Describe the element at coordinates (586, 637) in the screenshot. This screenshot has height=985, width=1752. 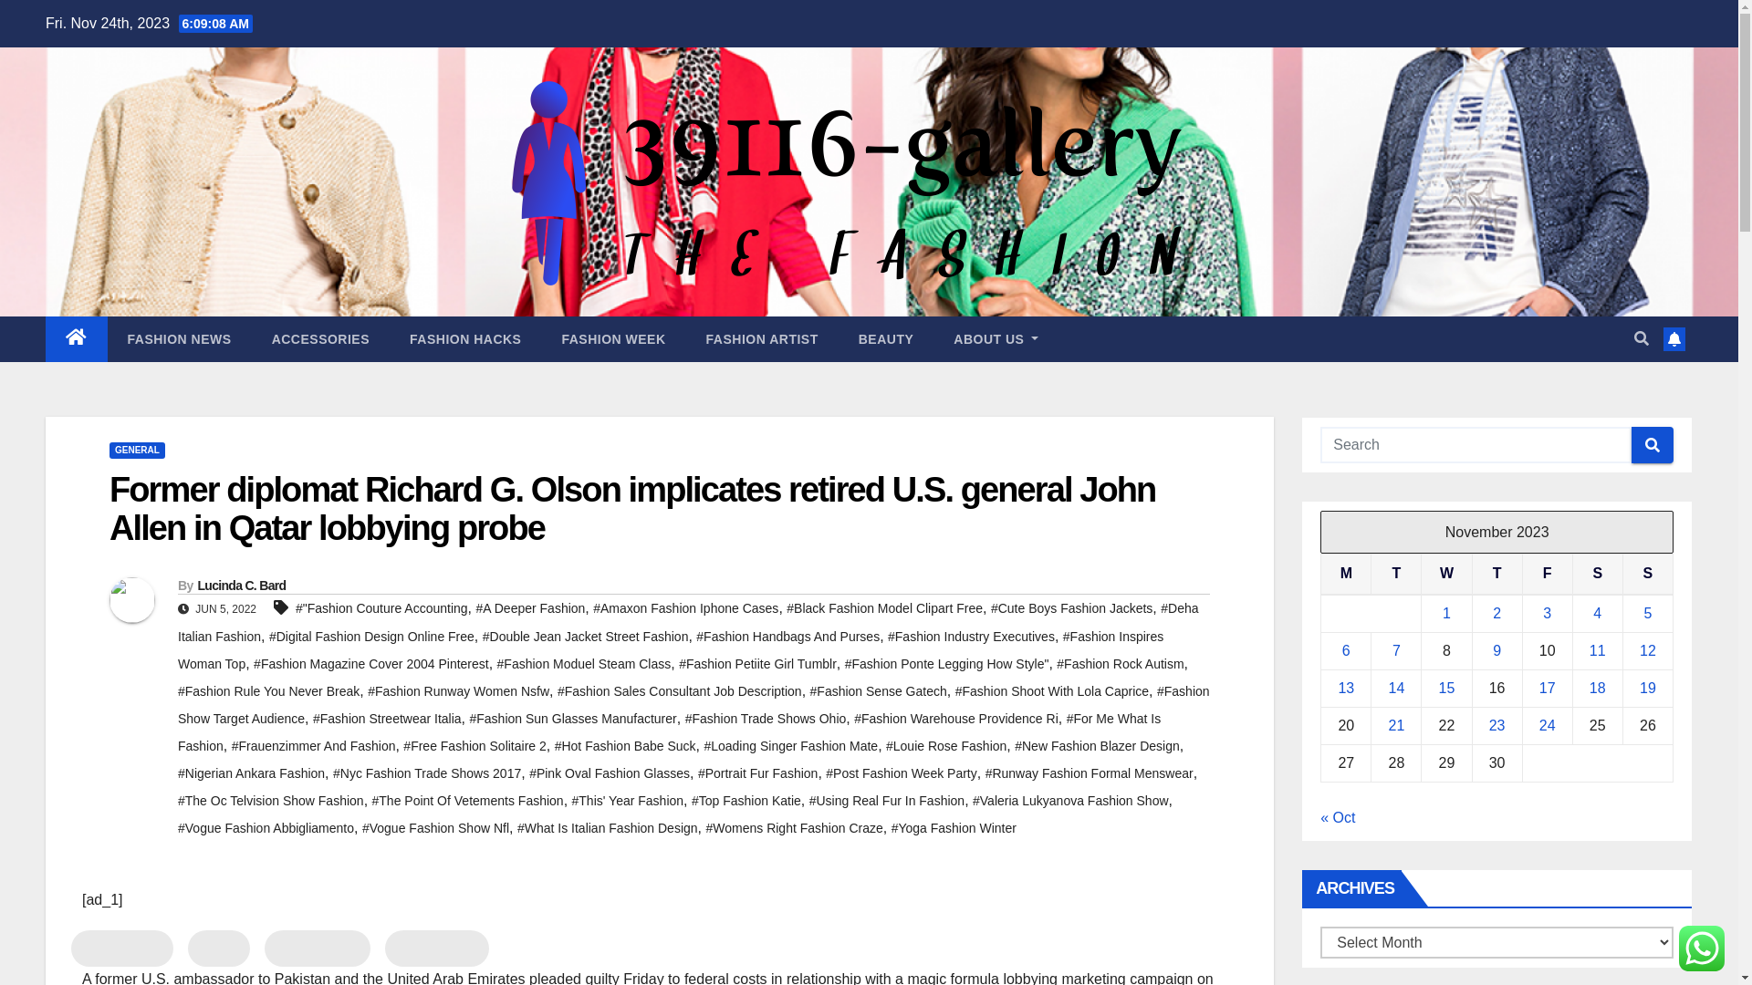
I see `#Double Jean Jacket Street Fashion` at that location.